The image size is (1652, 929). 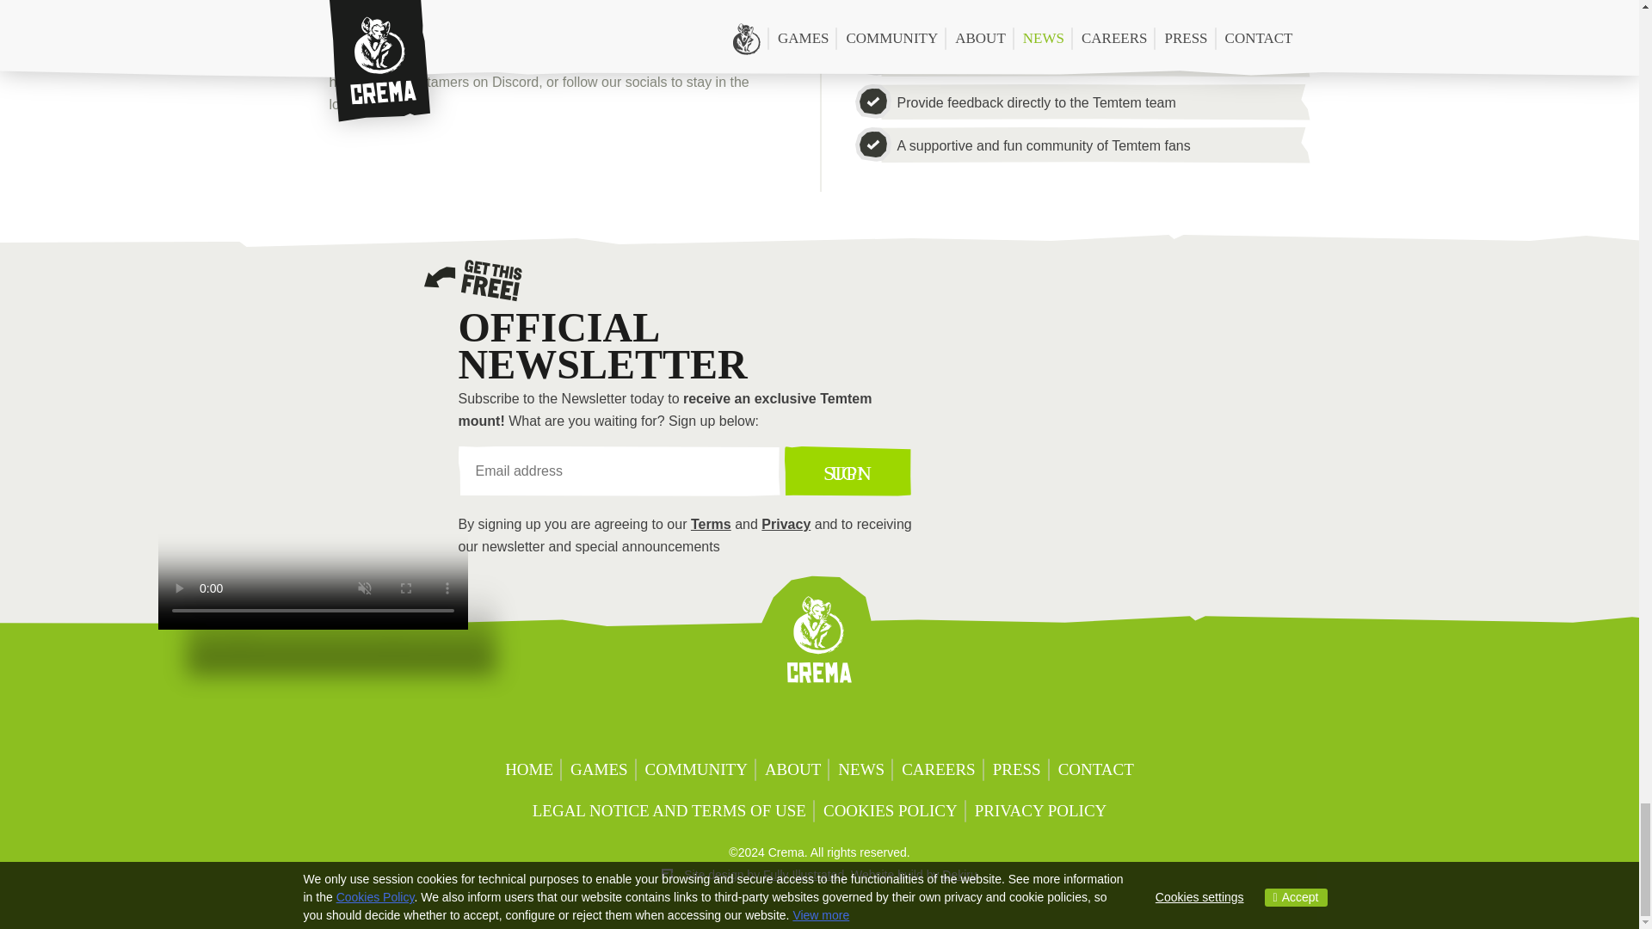 What do you see at coordinates (792, 771) in the screenshot?
I see `ABOUT` at bounding box center [792, 771].